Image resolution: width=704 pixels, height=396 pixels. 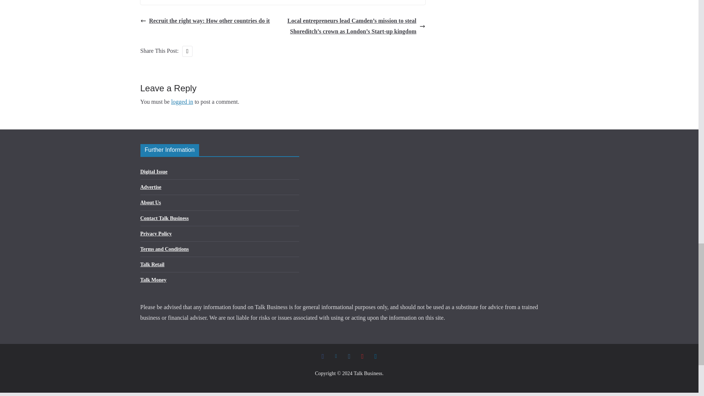 I want to click on logged in, so click(x=182, y=102).